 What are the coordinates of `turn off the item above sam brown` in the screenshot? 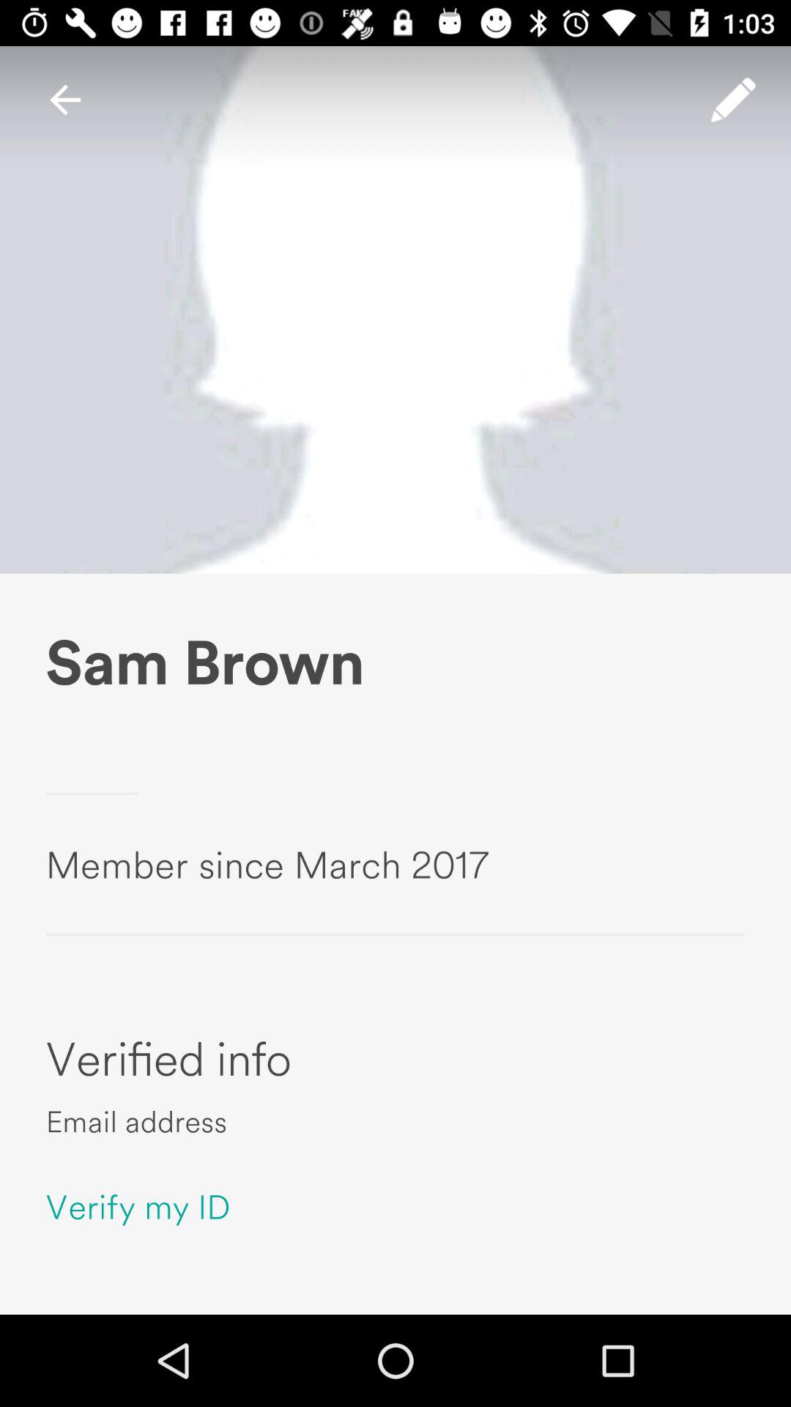 It's located at (733, 100).